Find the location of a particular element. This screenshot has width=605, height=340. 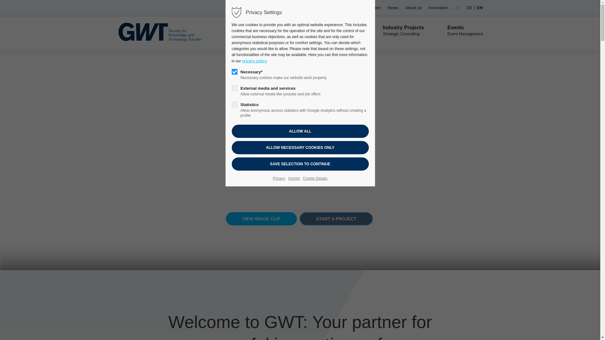

Innovation is located at coordinates (439, 8).